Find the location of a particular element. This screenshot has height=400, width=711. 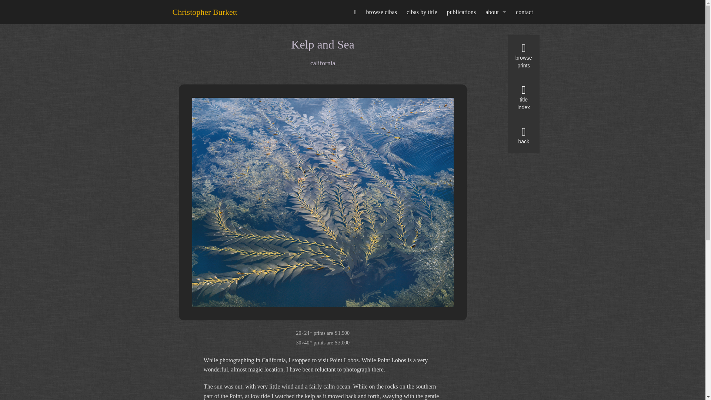

about is located at coordinates (495, 12).